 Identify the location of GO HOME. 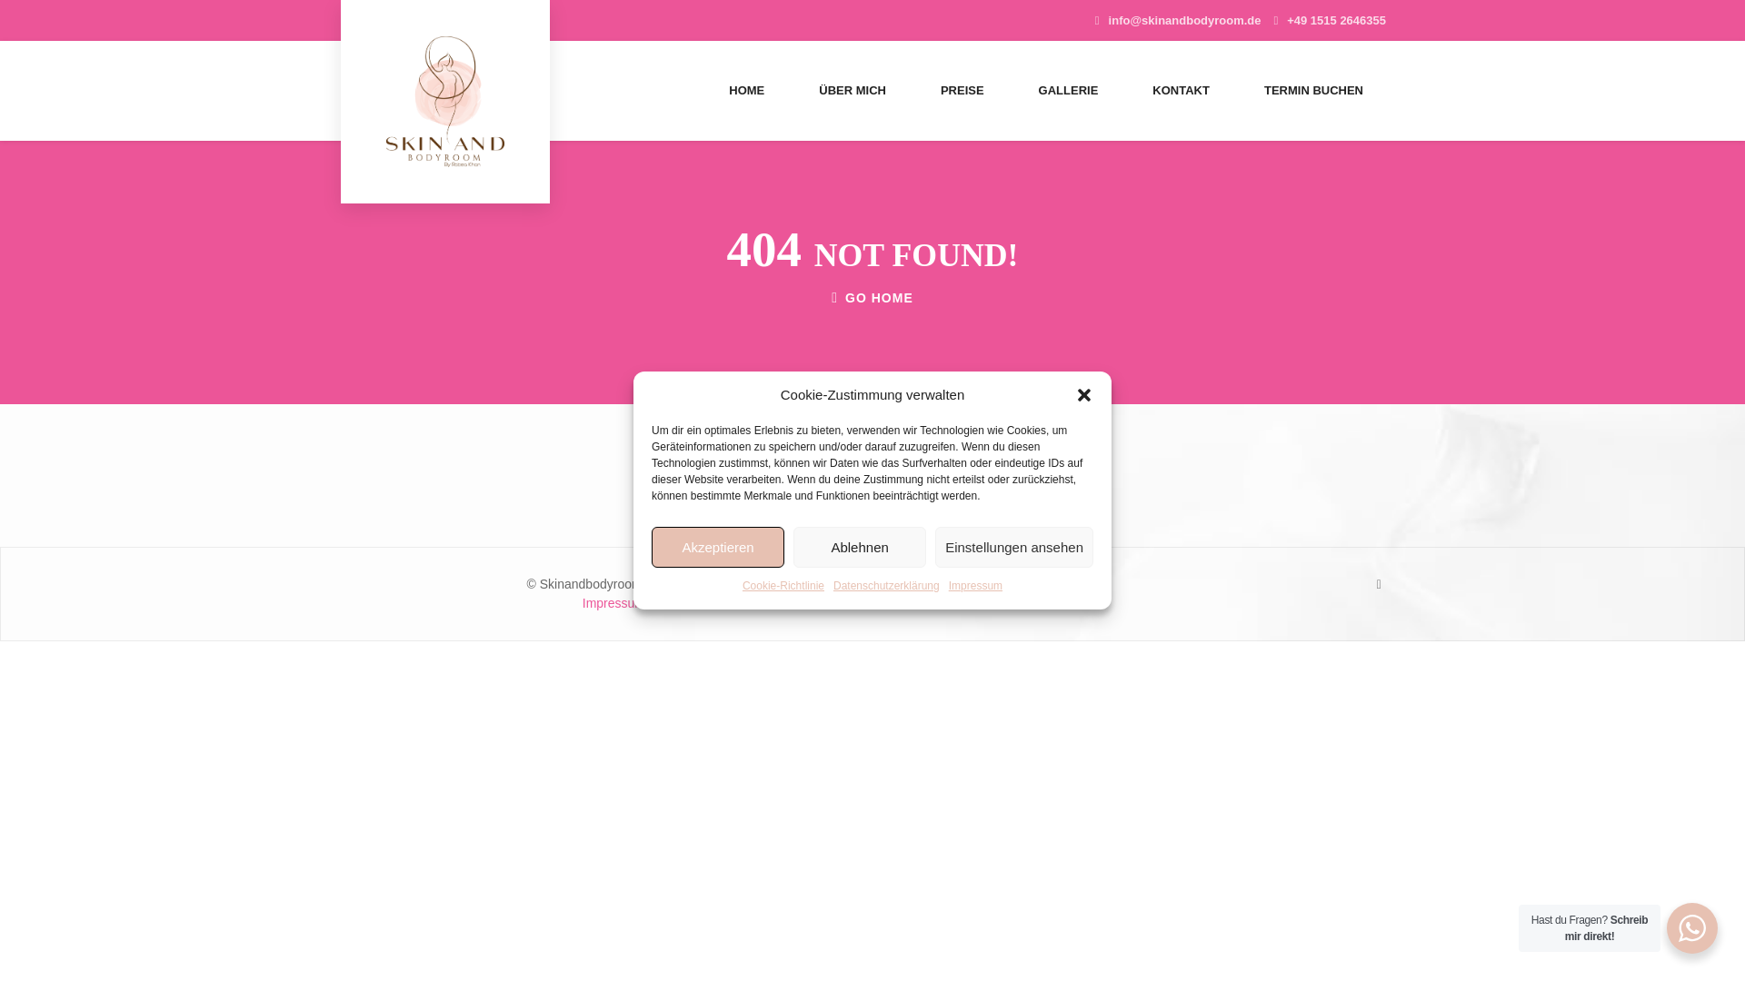
(872, 298).